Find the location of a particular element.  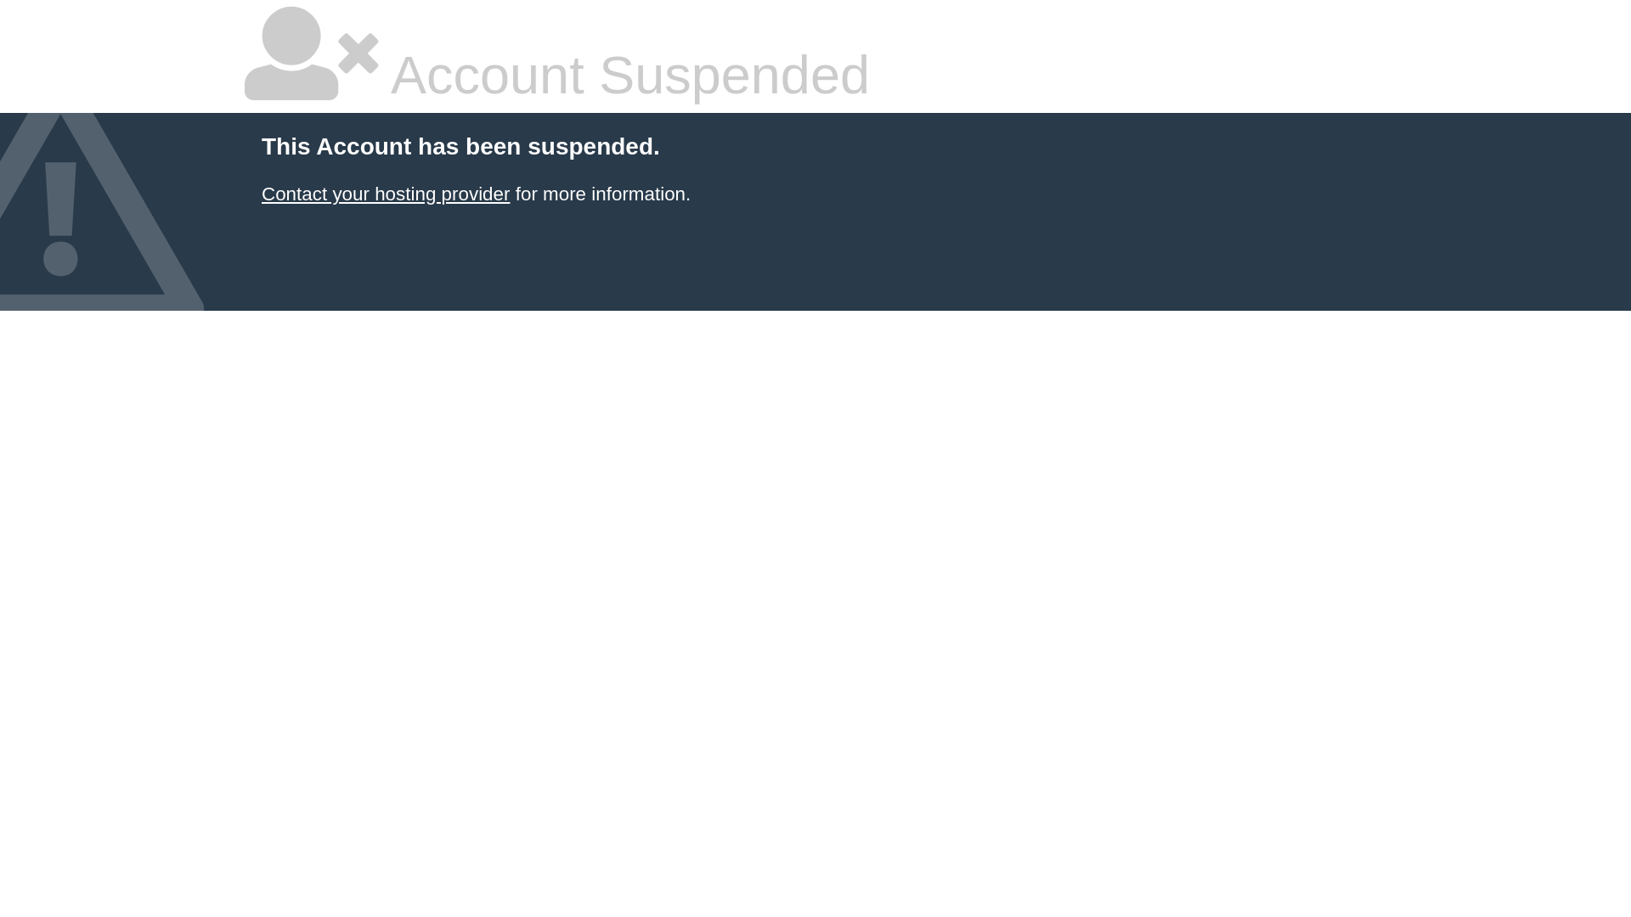

Contact your hosting provider is located at coordinates (386, 194).